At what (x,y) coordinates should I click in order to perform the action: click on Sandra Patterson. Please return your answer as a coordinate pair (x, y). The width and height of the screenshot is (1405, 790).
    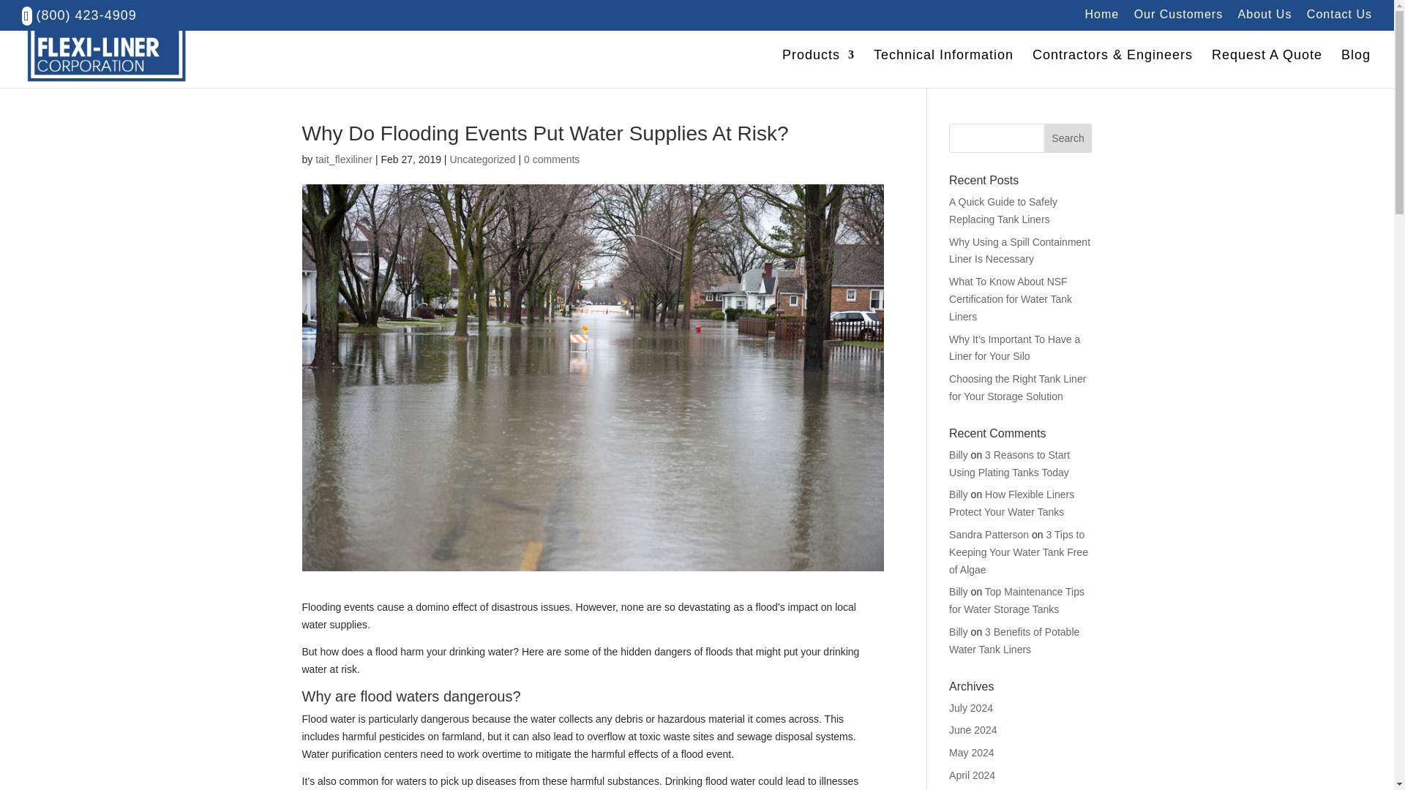
    Looking at the image, I should click on (989, 534).